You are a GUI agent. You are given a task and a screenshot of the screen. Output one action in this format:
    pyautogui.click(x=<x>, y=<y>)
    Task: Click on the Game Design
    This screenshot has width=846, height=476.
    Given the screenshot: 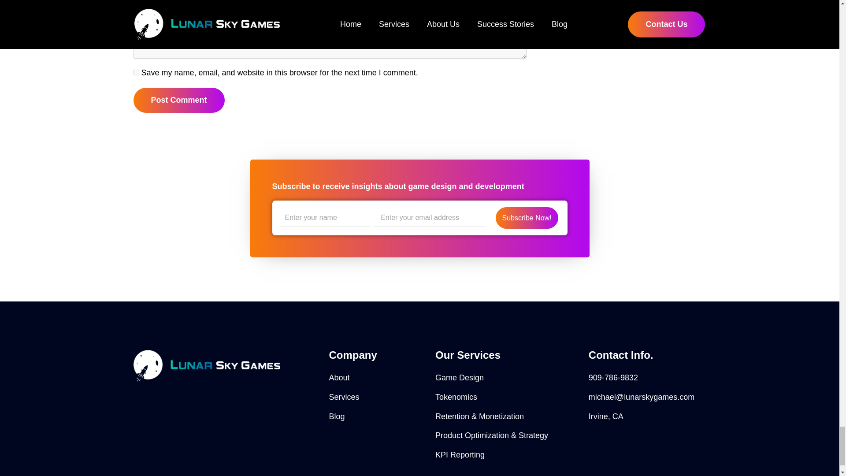 What is the action you would take?
    pyautogui.click(x=508, y=378)
    